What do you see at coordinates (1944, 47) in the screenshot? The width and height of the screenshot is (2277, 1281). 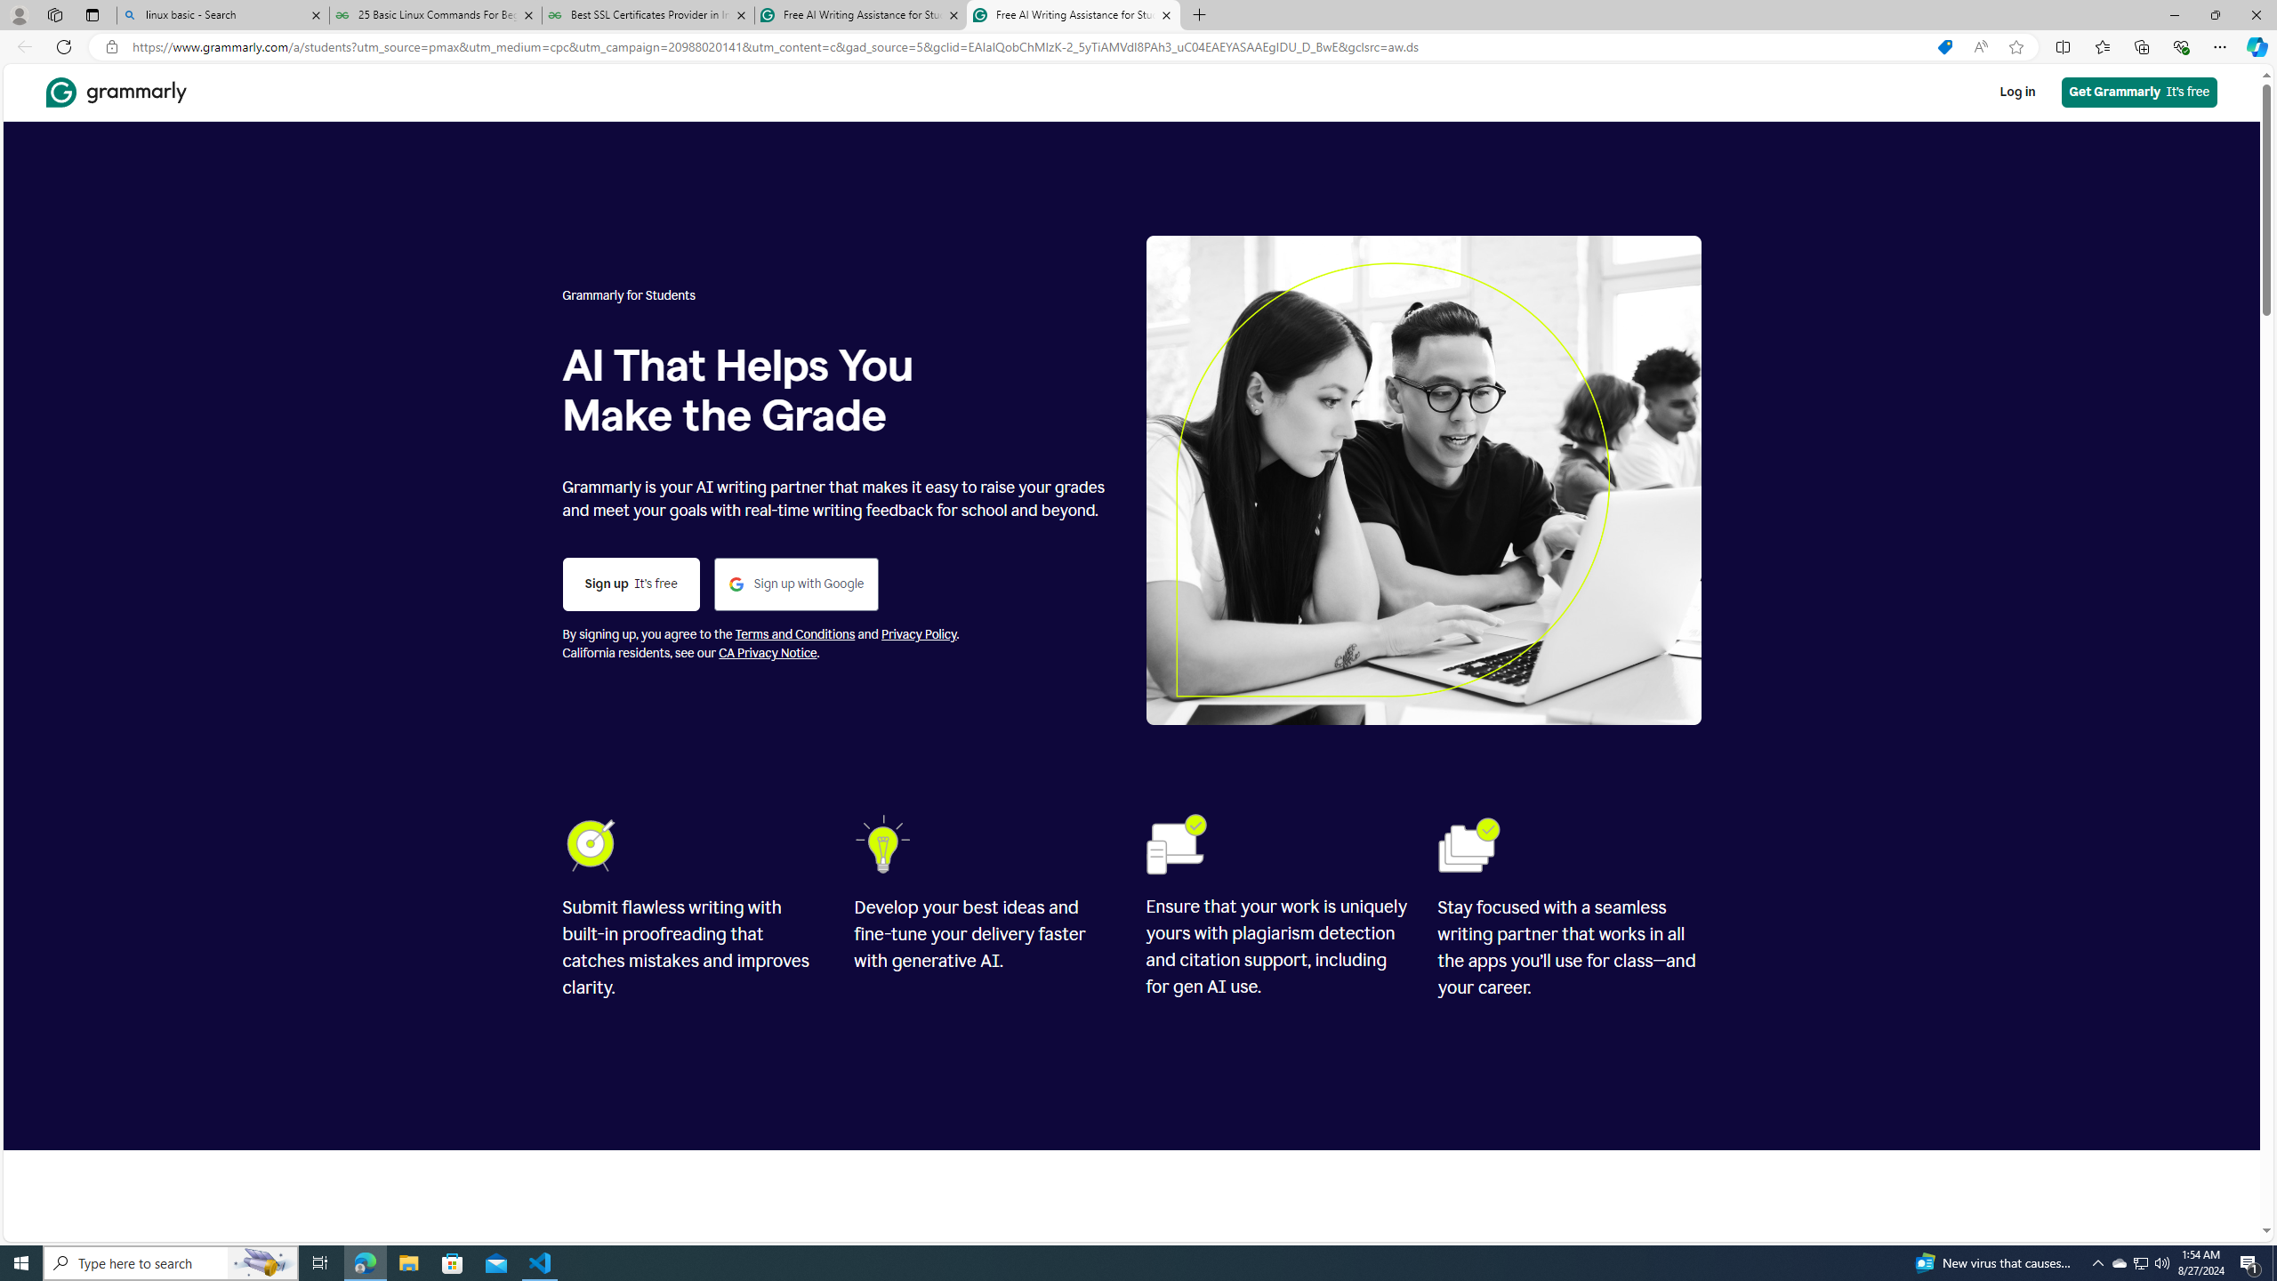 I see `Shopping in Microsoft Edge` at bounding box center [1944, 47].